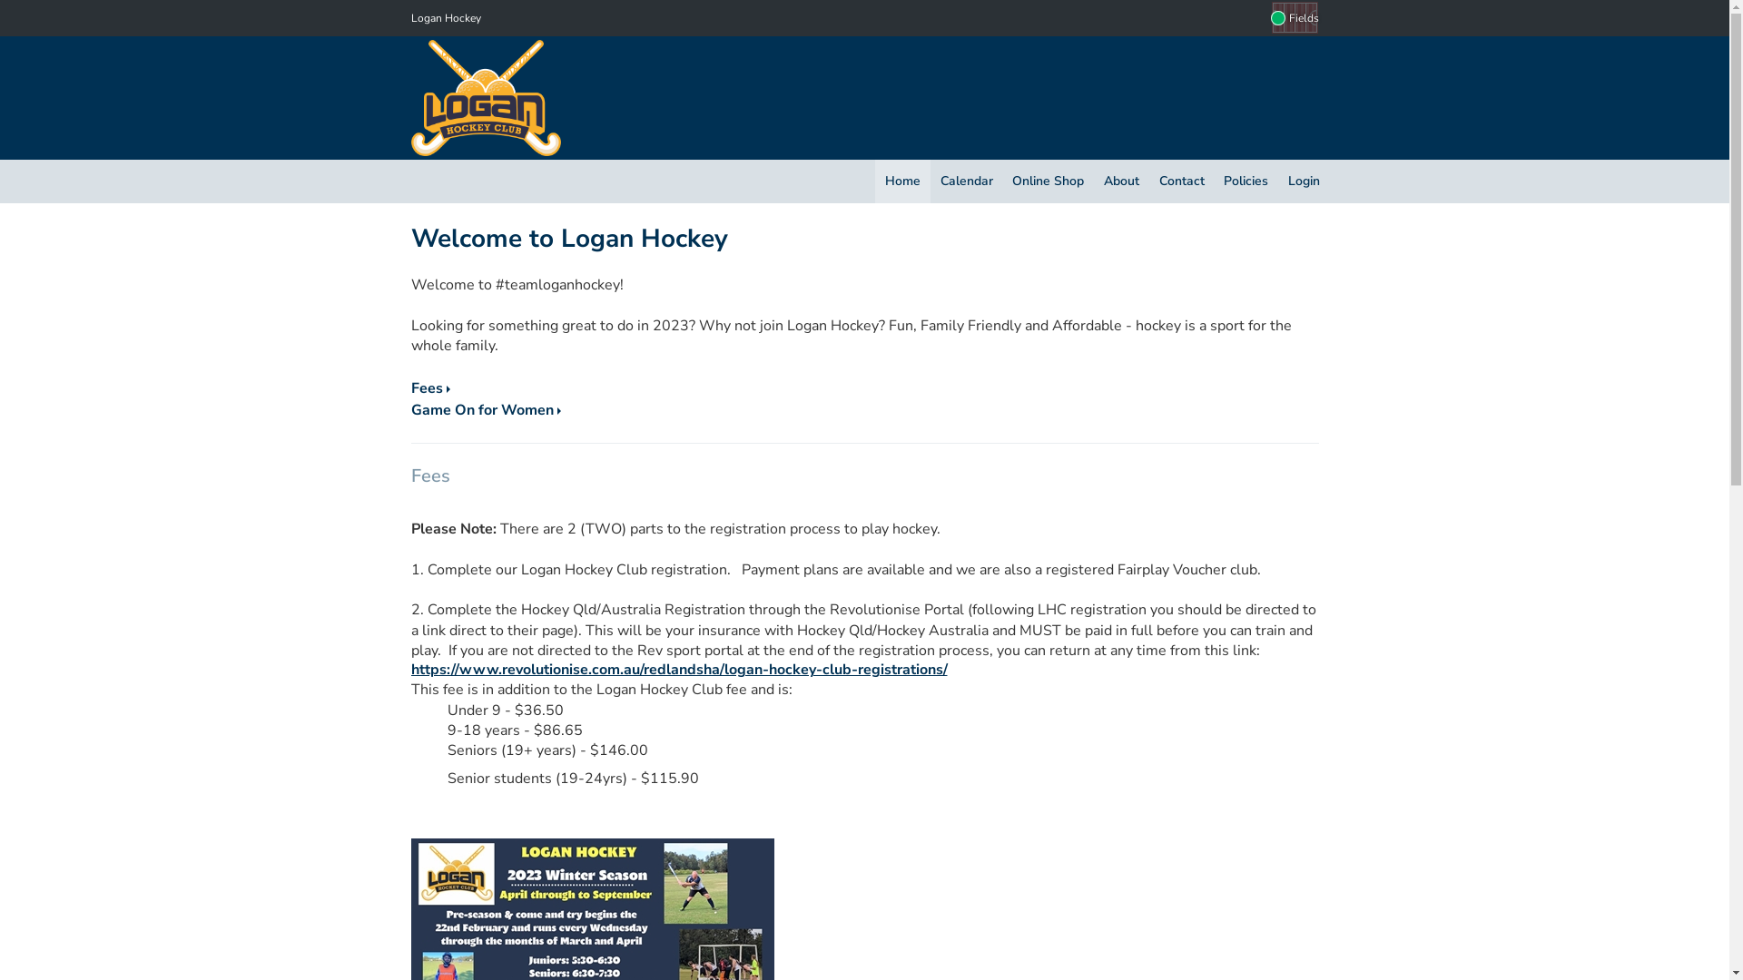 The width and height of the screenshot is (1743, 980). I want to click on Home, so click(902, 181).